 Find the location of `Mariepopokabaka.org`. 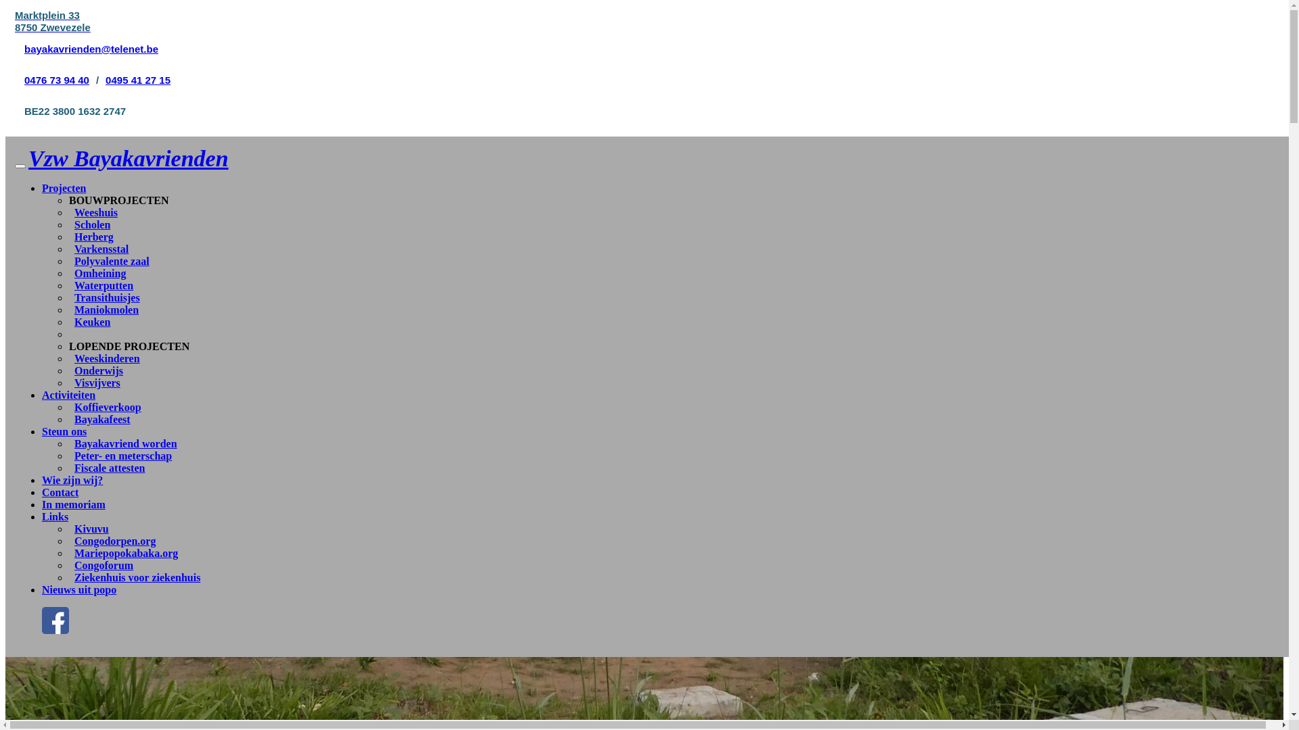

Mariepopokabaka.org is located at coordinates (123, 553).